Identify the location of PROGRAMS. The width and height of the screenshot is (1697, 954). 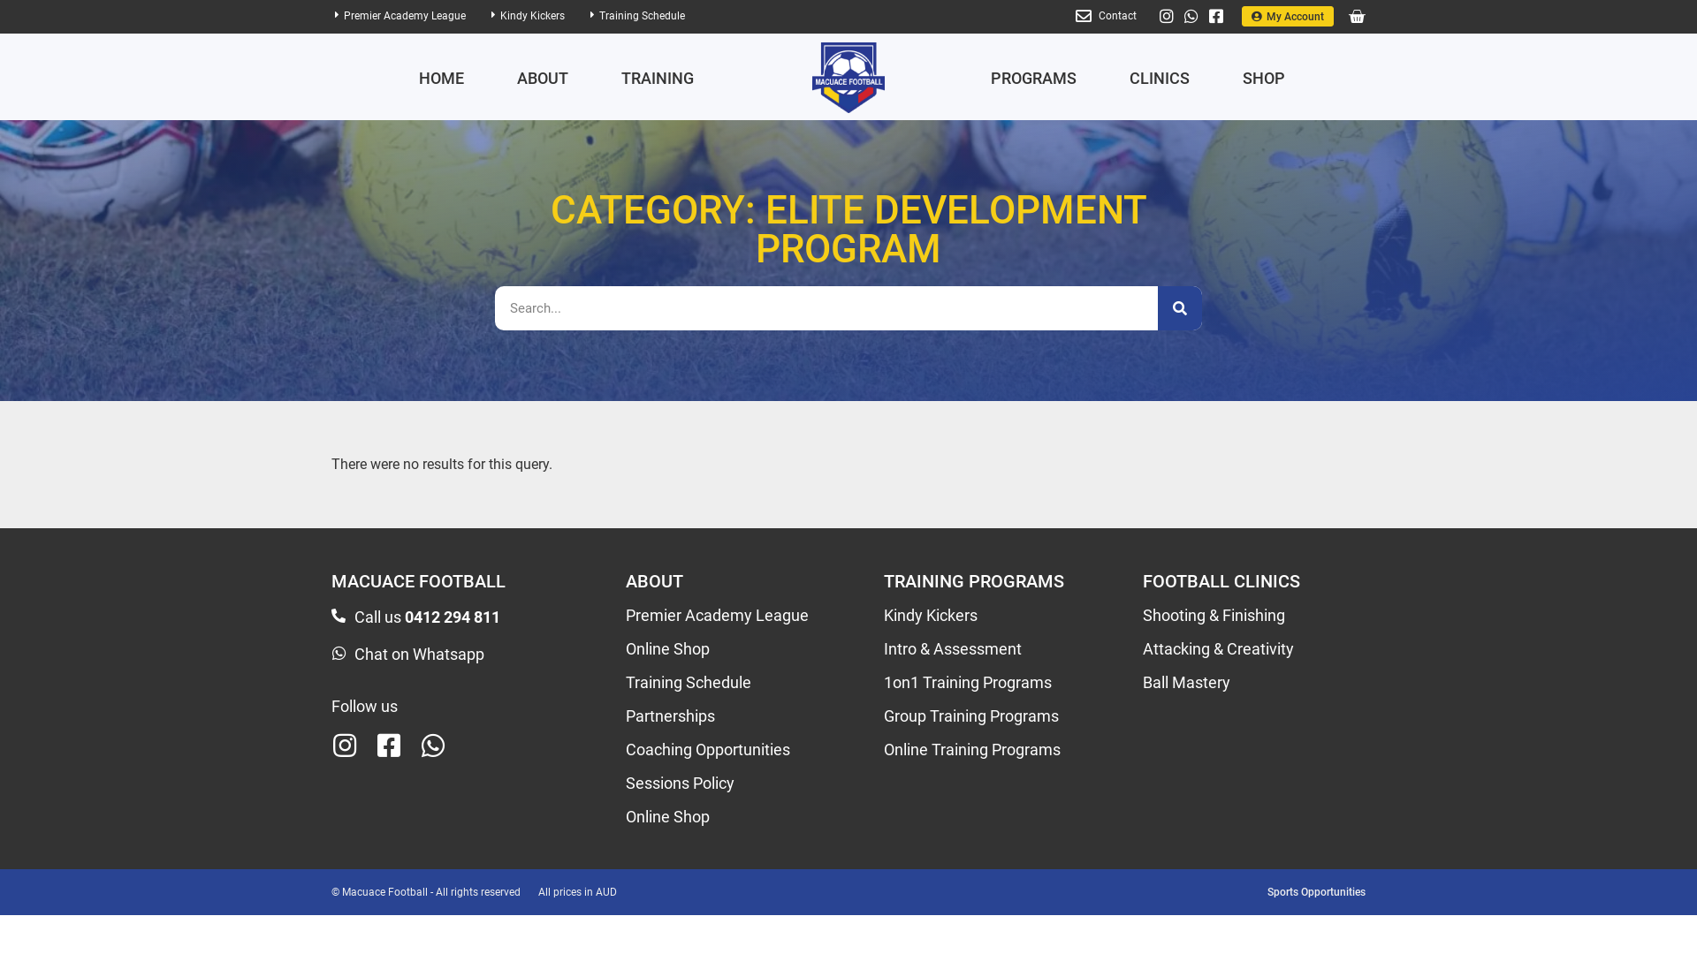
(960, 18).